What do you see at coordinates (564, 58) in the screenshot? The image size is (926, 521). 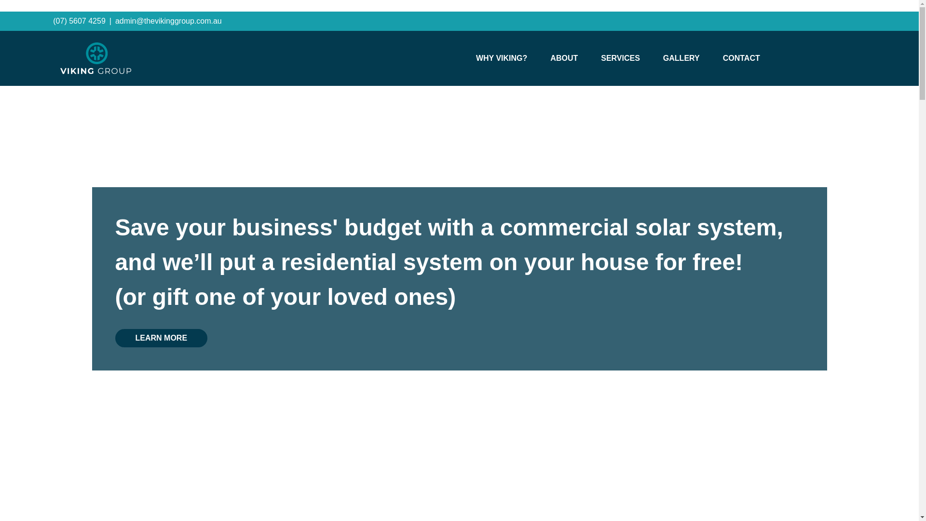 I see `ABOUT` at bounding box center [564, 58].